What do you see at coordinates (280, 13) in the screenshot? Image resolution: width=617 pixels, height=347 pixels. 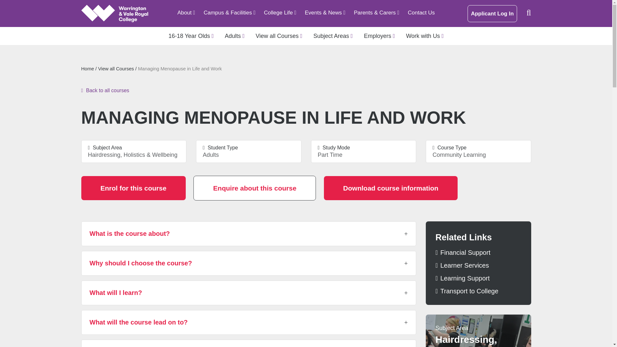 I see `Managing Menopause in Life and Work` at bounding box center [280, 13].